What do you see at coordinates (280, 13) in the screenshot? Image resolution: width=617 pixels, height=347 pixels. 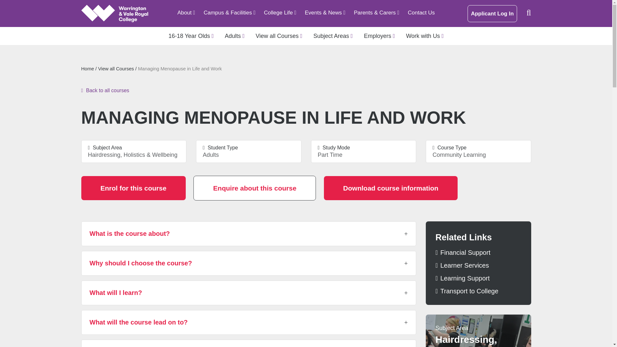 I see `Managing Menopause in Life and Work` at bounding box center [280, 13].